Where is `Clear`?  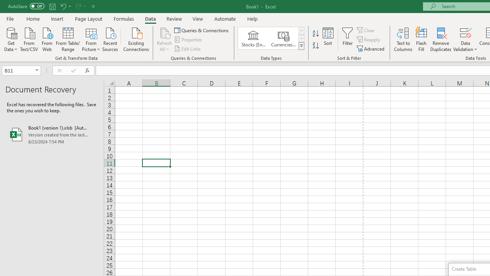 Clear is located at coordinates (366, 30).